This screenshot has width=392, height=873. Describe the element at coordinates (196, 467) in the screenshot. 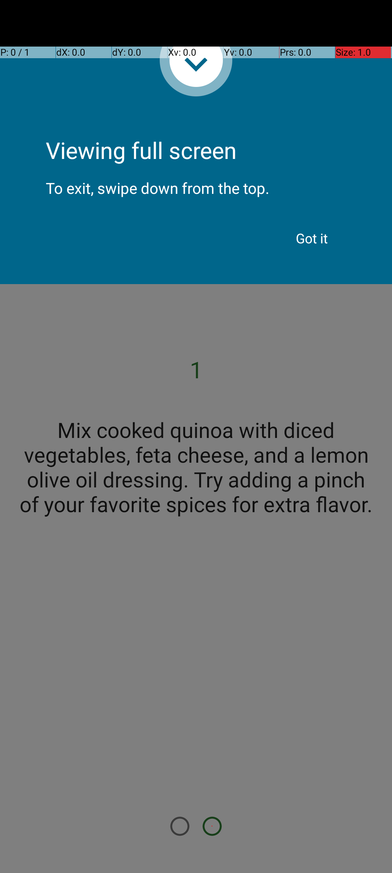

I see `Mix cooked quinoa with diced vegetables, feta cheese, and a lemon olive oil dressing. Try adding a pinch of your favorite spices for extra flavor.` at that location.